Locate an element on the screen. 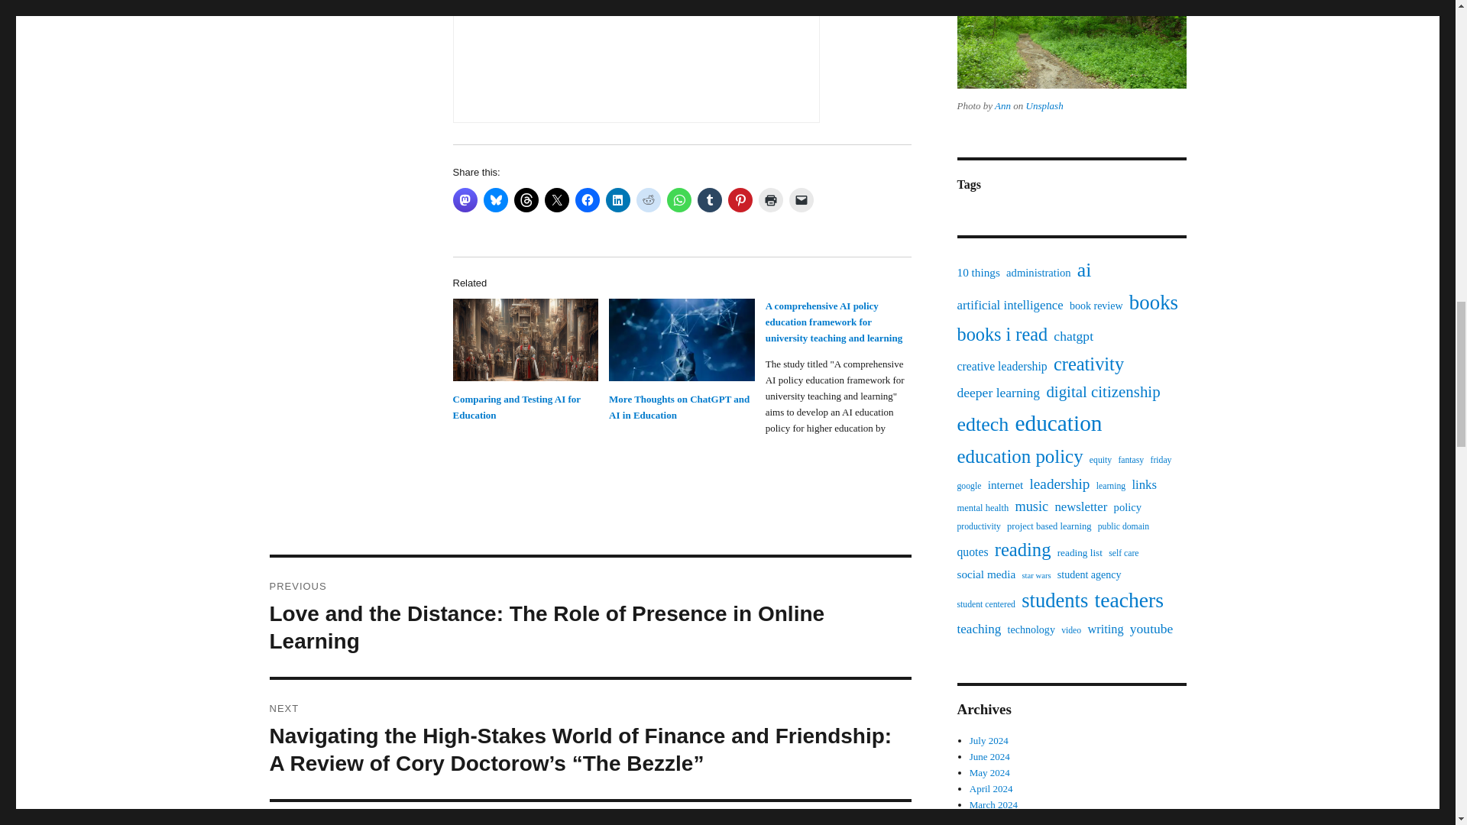 Image resolution: width=1467 pixels, height=825 pixels. Comparing and Testing AI for Education is located at coordinates (515, 406).